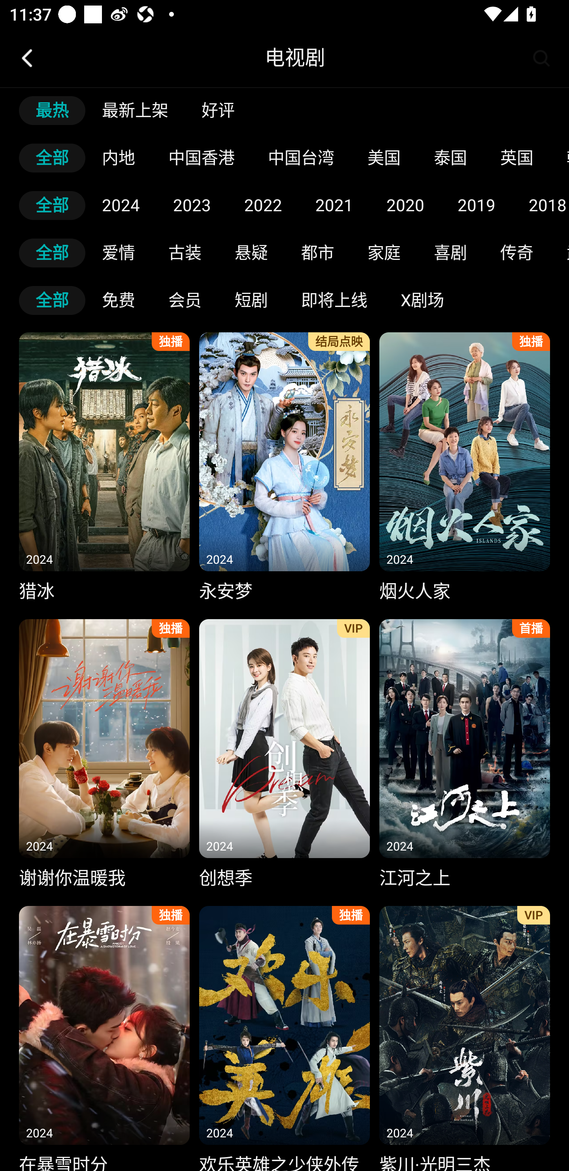 The width and height of the screenshot is (569, 1171). Describe the element at coordinates (192, 205) in the screenshot. I see `2023` at that location.